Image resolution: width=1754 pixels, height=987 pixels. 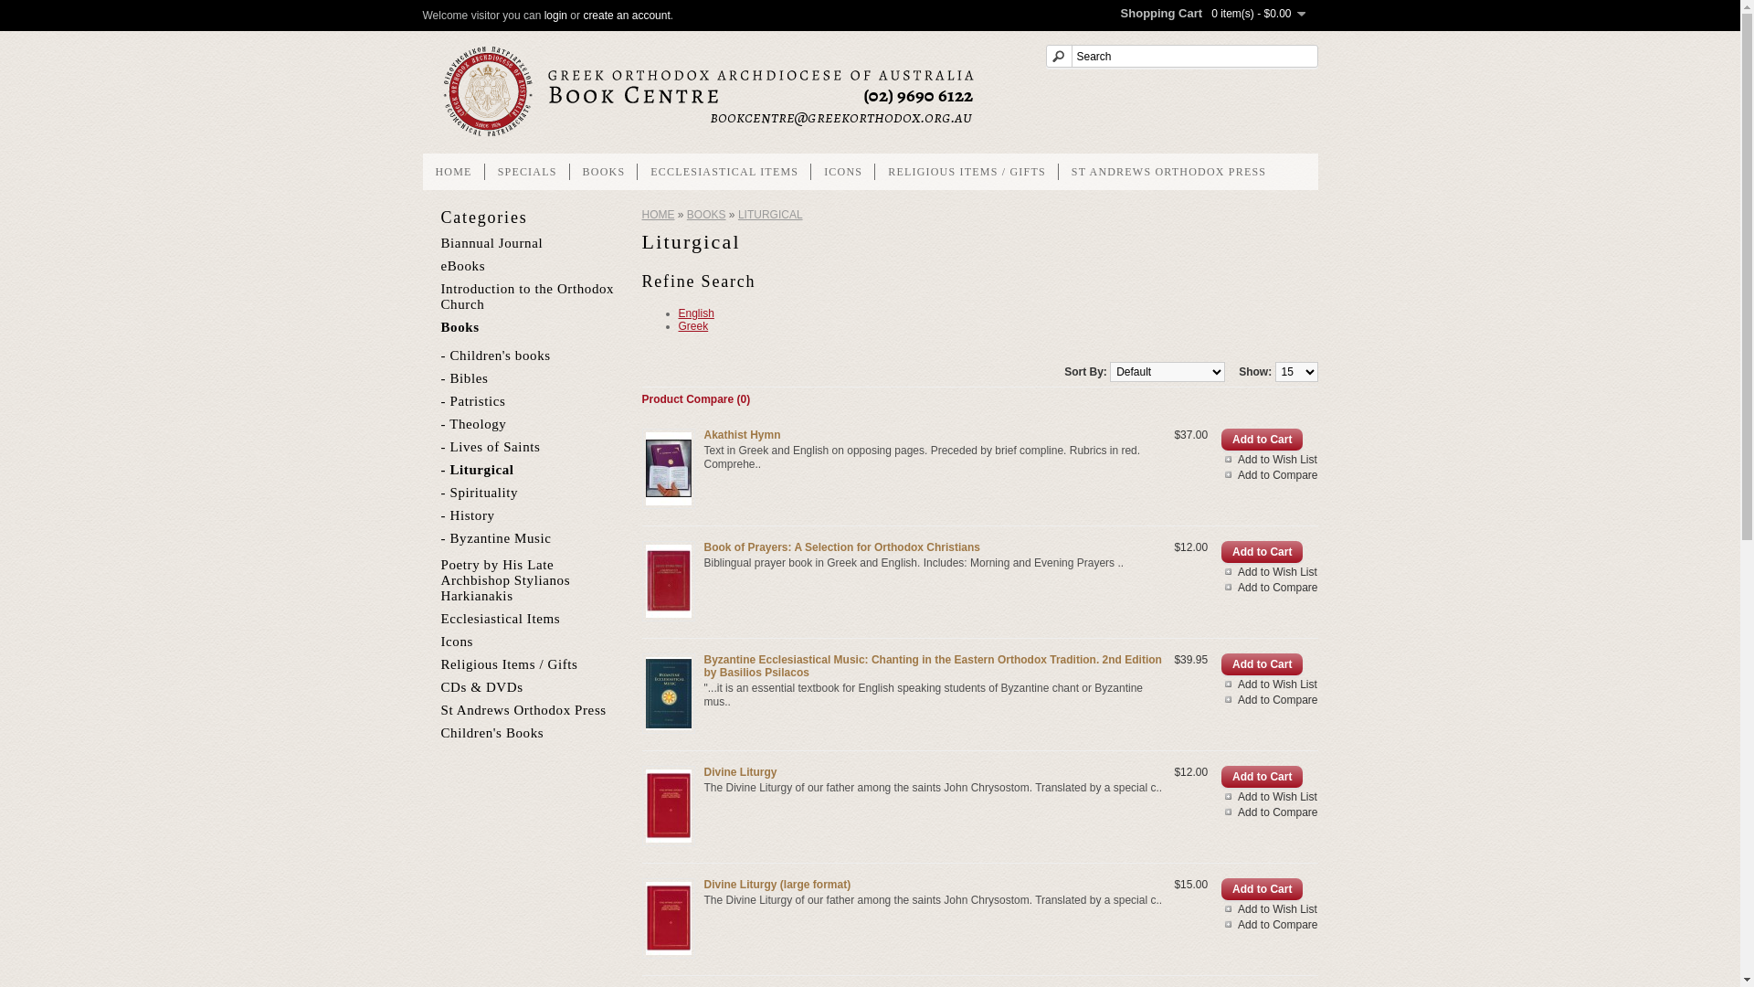 What do you see at coordinates (668, 918) in the screenshot?
I see `Divine Liturgy (large format)` at bounding box center [668, 918].